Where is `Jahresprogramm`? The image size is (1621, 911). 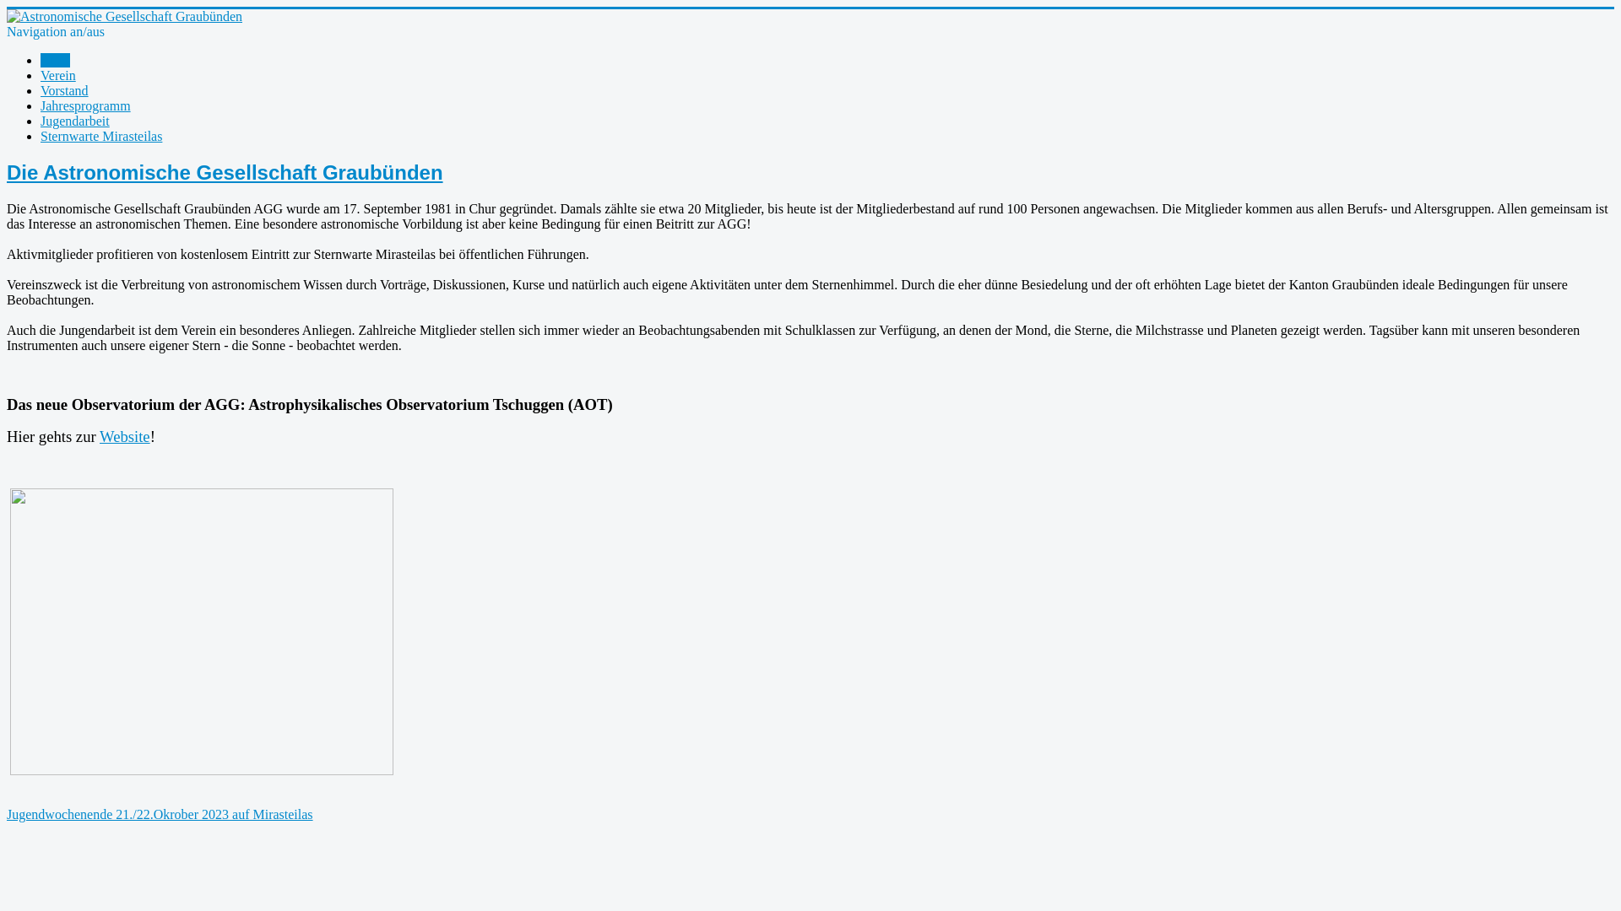
Jahresprogramm is located at coordinates (86, 106).